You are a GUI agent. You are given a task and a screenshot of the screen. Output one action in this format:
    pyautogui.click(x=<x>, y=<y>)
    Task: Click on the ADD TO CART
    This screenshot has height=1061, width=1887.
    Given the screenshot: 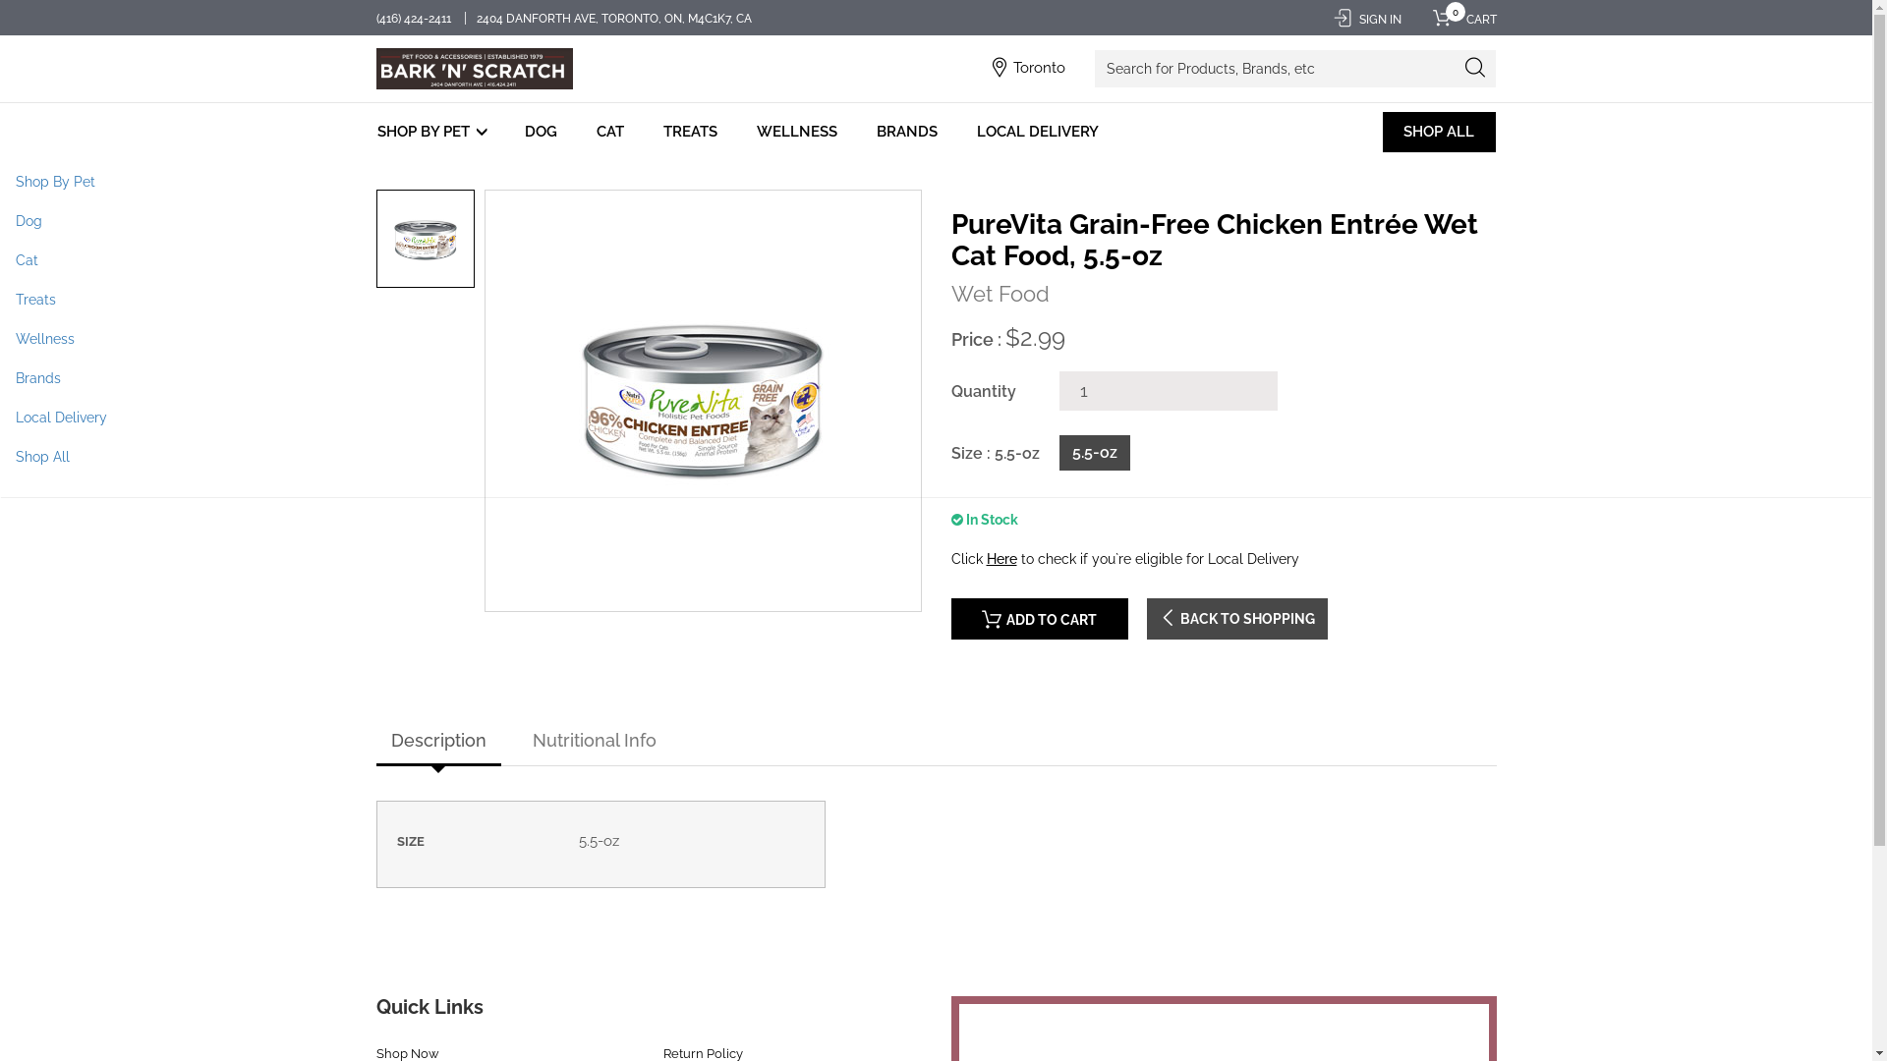 What is the action you would take?
    pyautogui.click(x=1040, y=619)
    